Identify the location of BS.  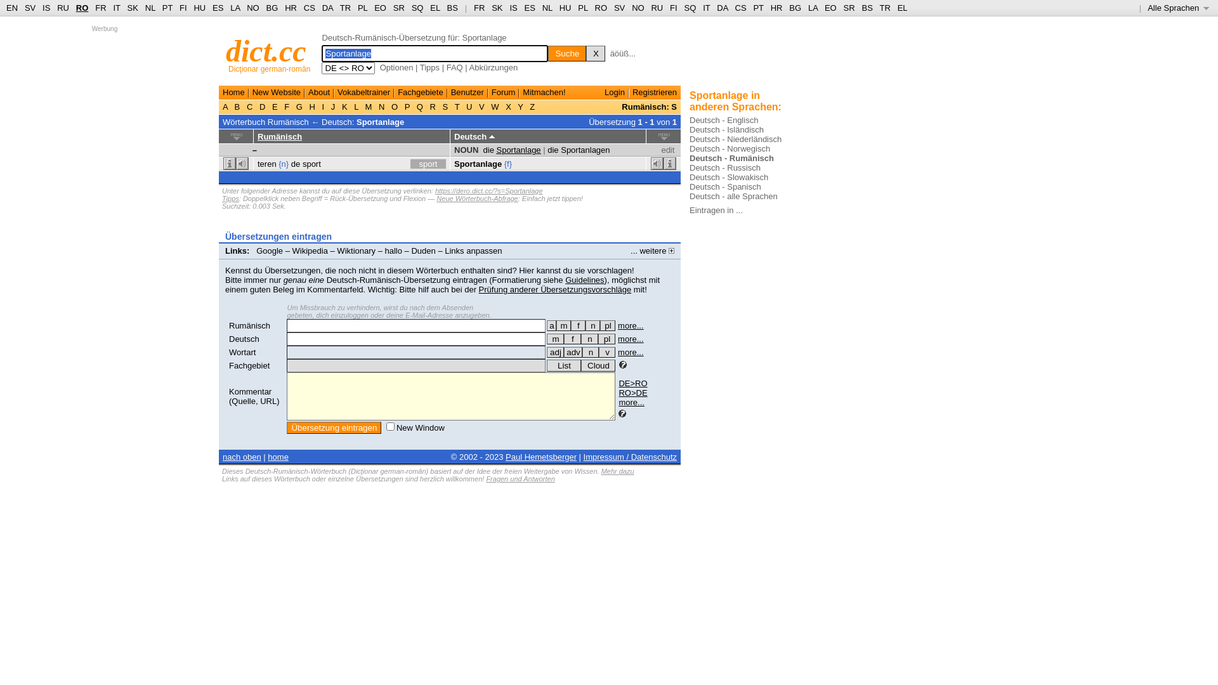
(453, 8).